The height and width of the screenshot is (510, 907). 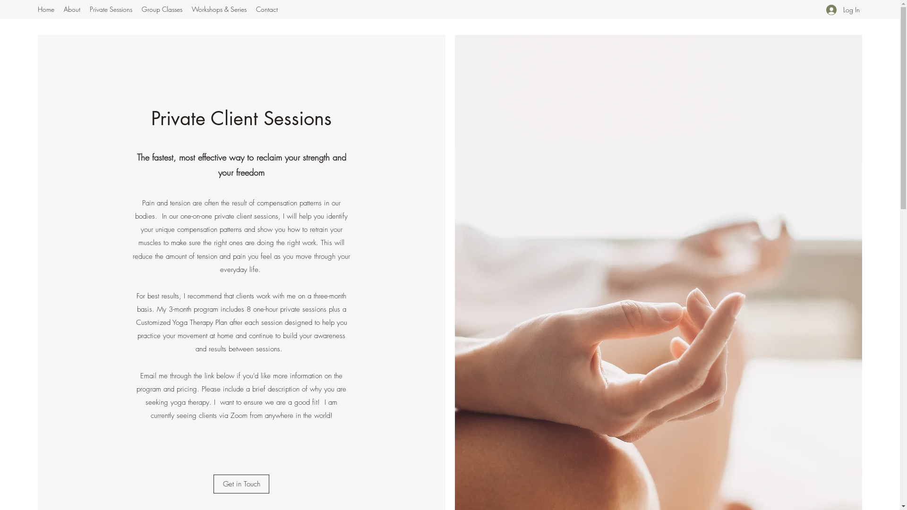 What do you see at coordinates (46, 9) in the screenshot?
I see `Home` at bounding box center [46, 9].